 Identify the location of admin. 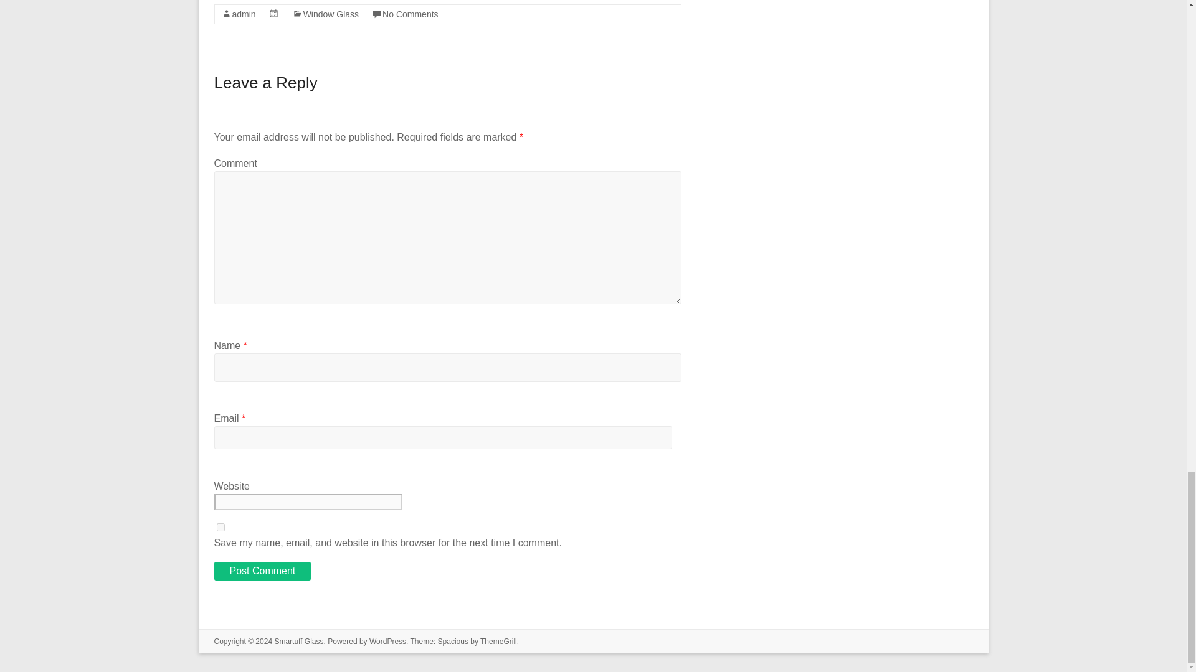
(244, 14).